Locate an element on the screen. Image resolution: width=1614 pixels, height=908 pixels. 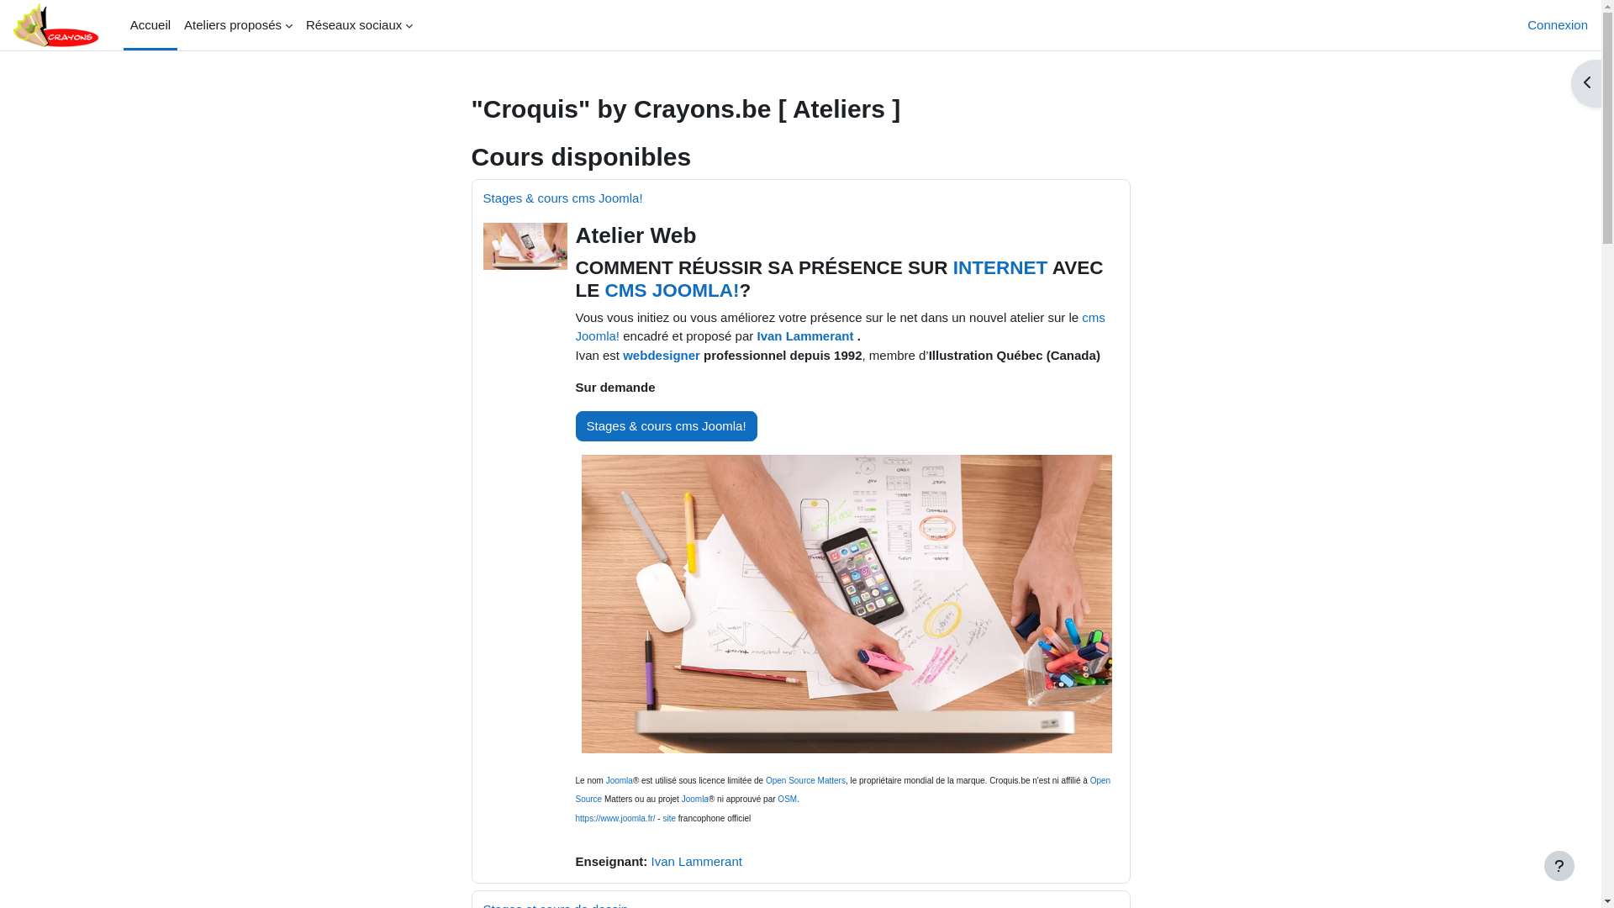
CMS JOOMLA! is located at coordinates (672, 289).